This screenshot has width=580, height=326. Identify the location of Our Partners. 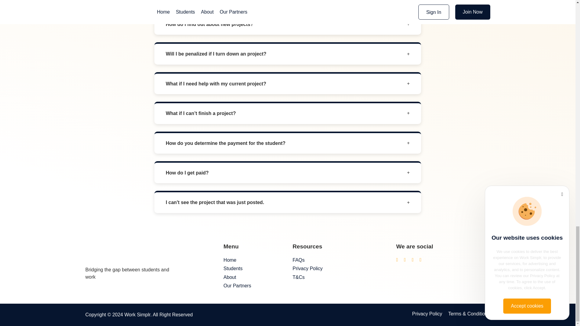
(253, 286).